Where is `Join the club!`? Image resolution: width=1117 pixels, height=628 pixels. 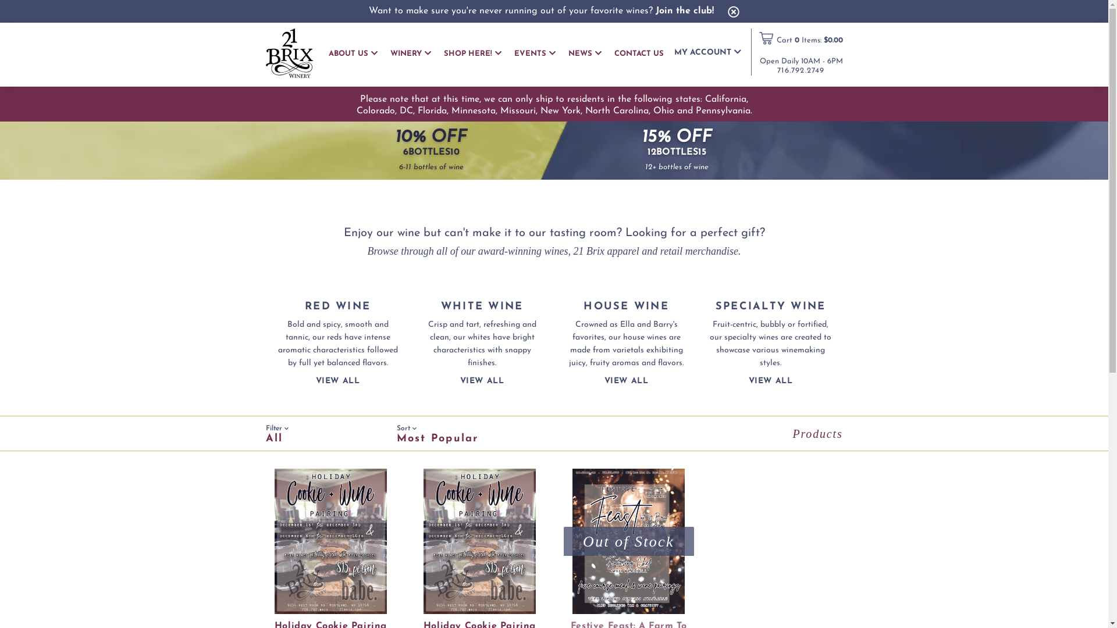
Join the club! is located at coordinates (685, 11).